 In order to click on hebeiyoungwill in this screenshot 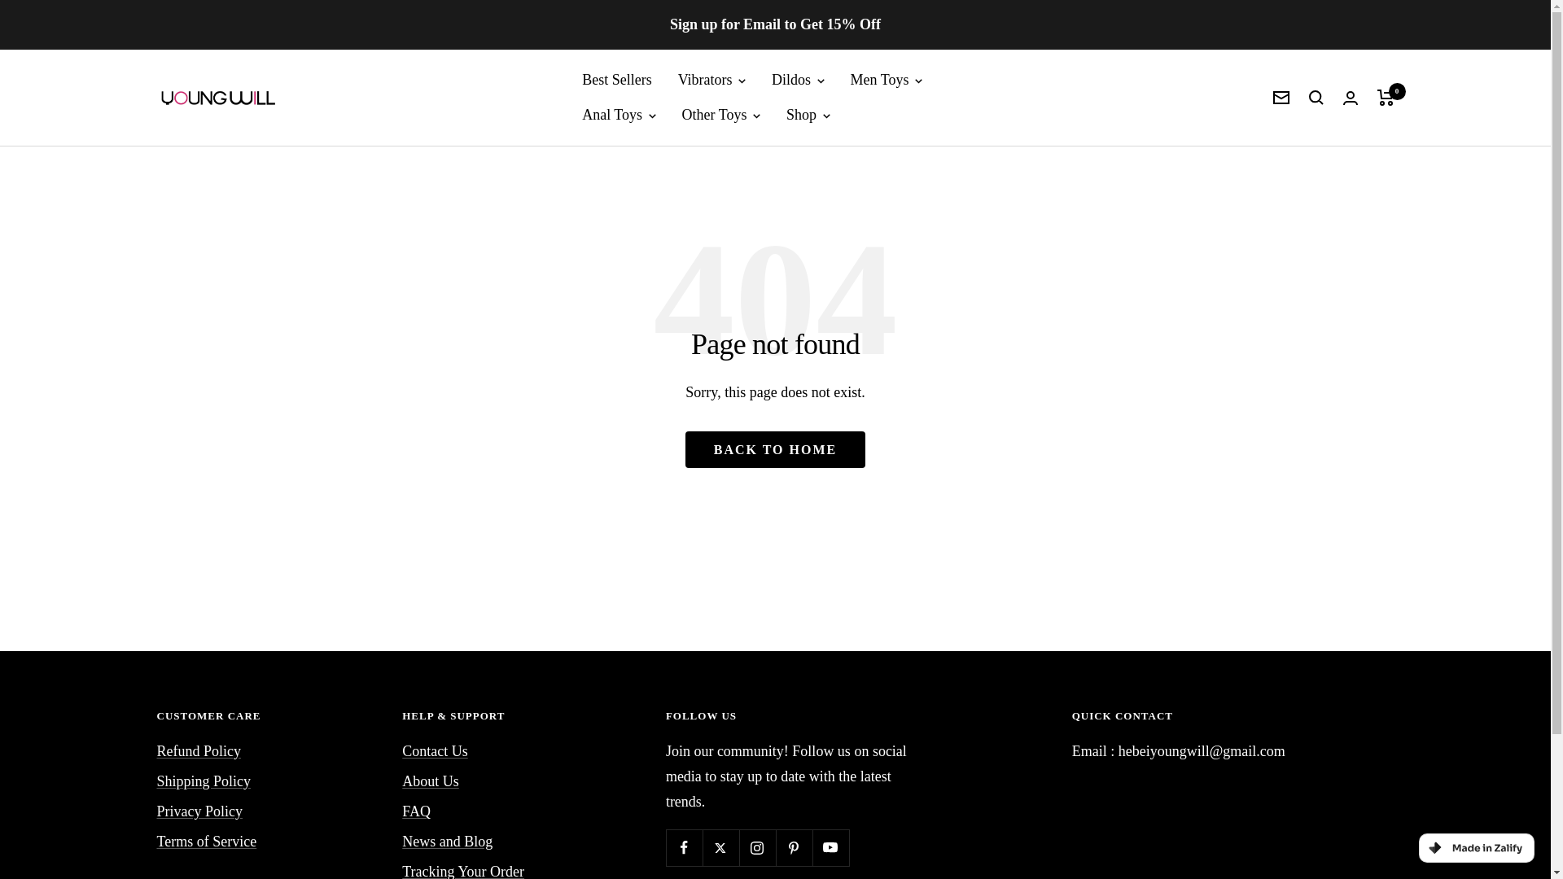, I will do `click(217, 98)`.